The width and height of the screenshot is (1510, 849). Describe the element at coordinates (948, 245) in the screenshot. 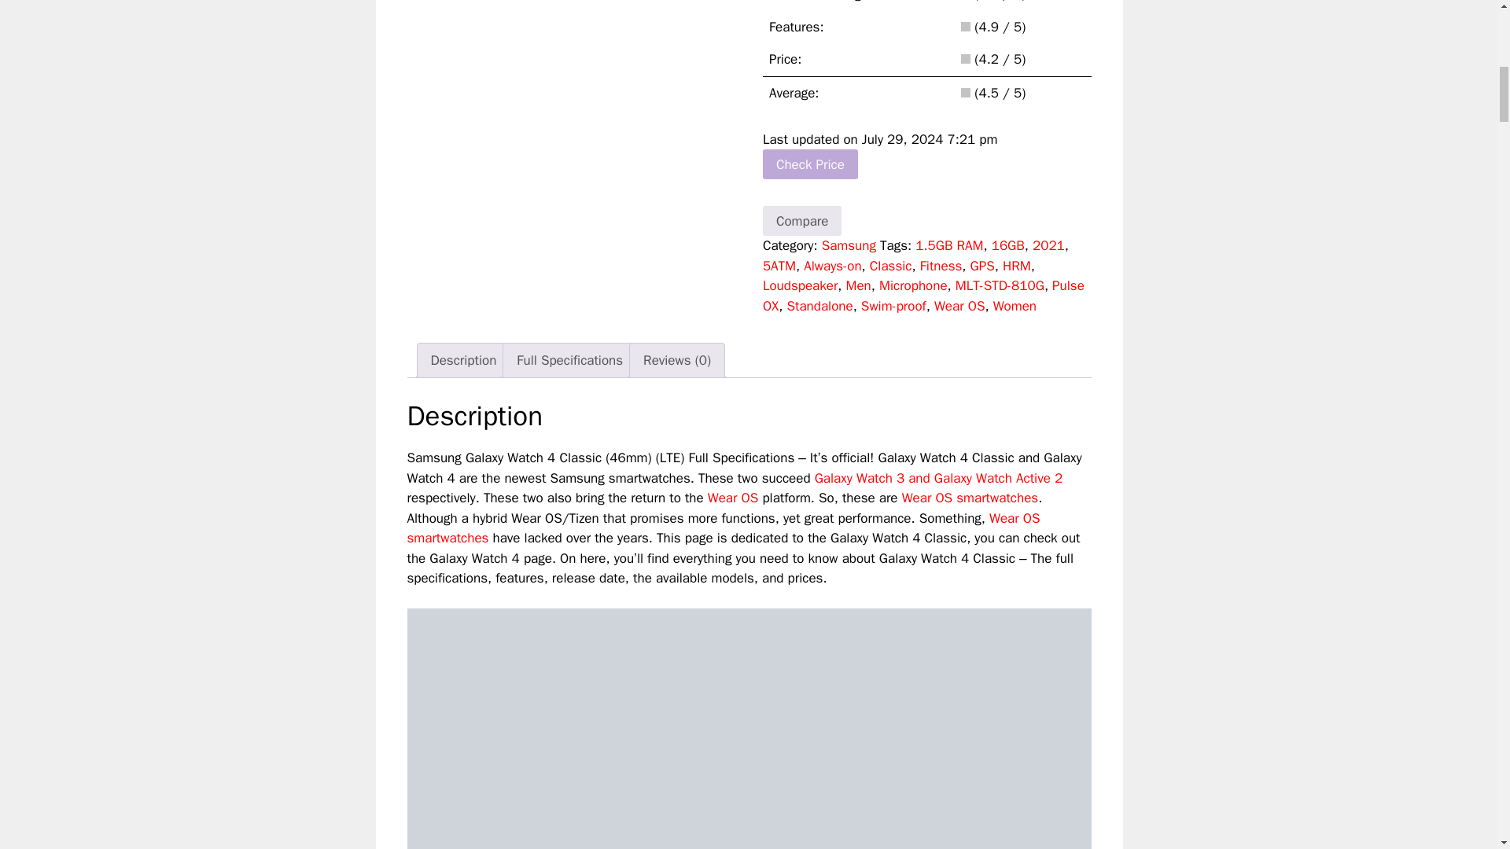

I see `1.5GB RAM` at that location.